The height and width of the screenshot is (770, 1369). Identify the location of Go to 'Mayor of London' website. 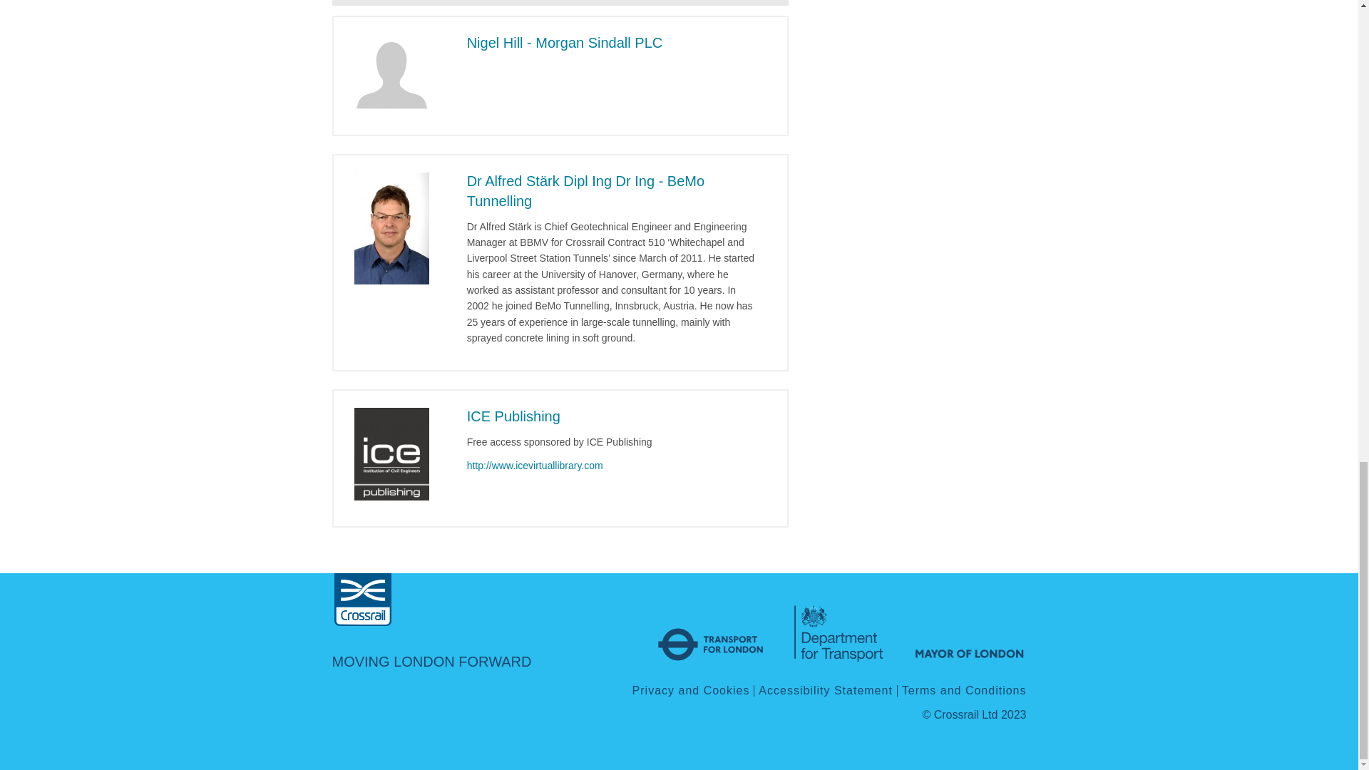
(969, 626).